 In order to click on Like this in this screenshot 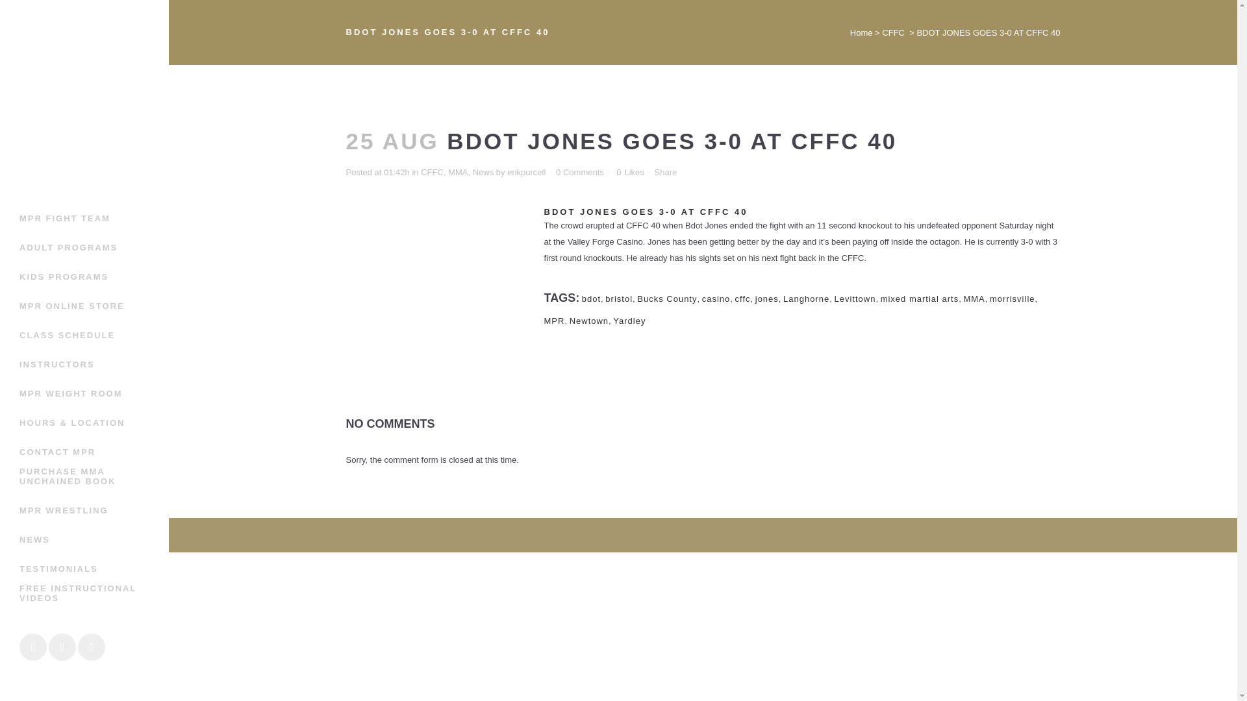, I will do `click(630, 173)`.